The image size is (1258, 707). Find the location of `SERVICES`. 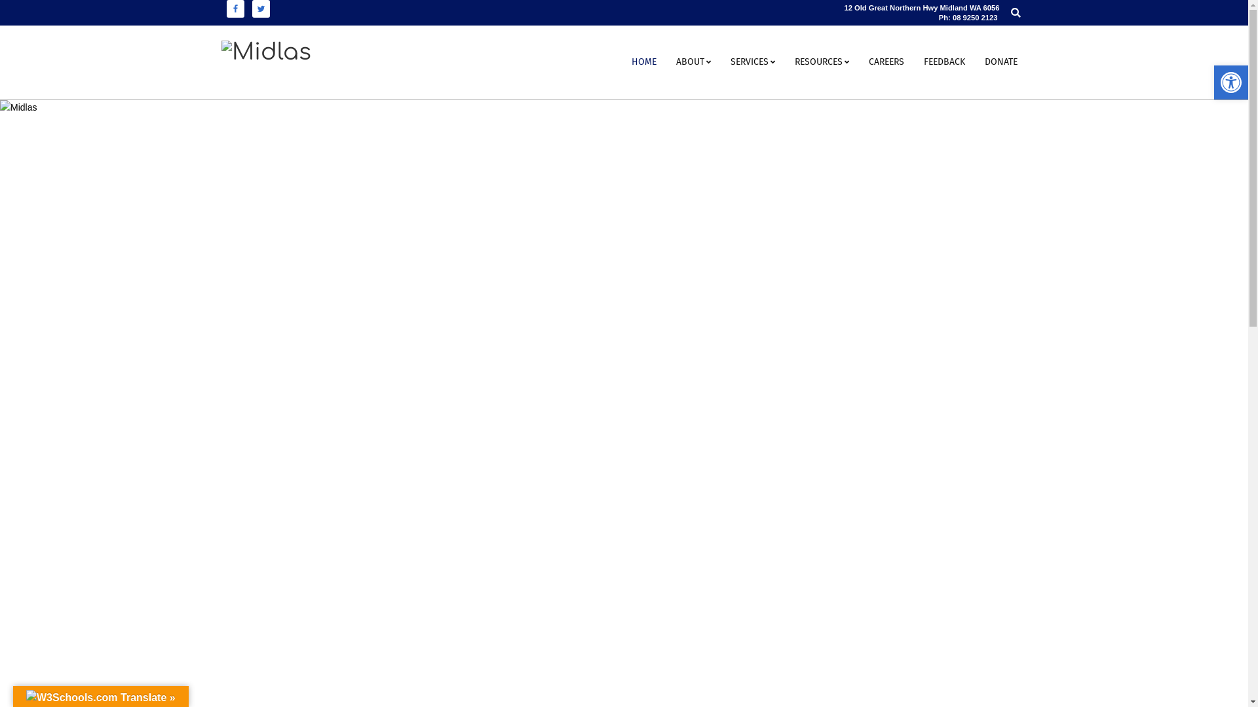

SERVICES is located at coordinates (753, 63).